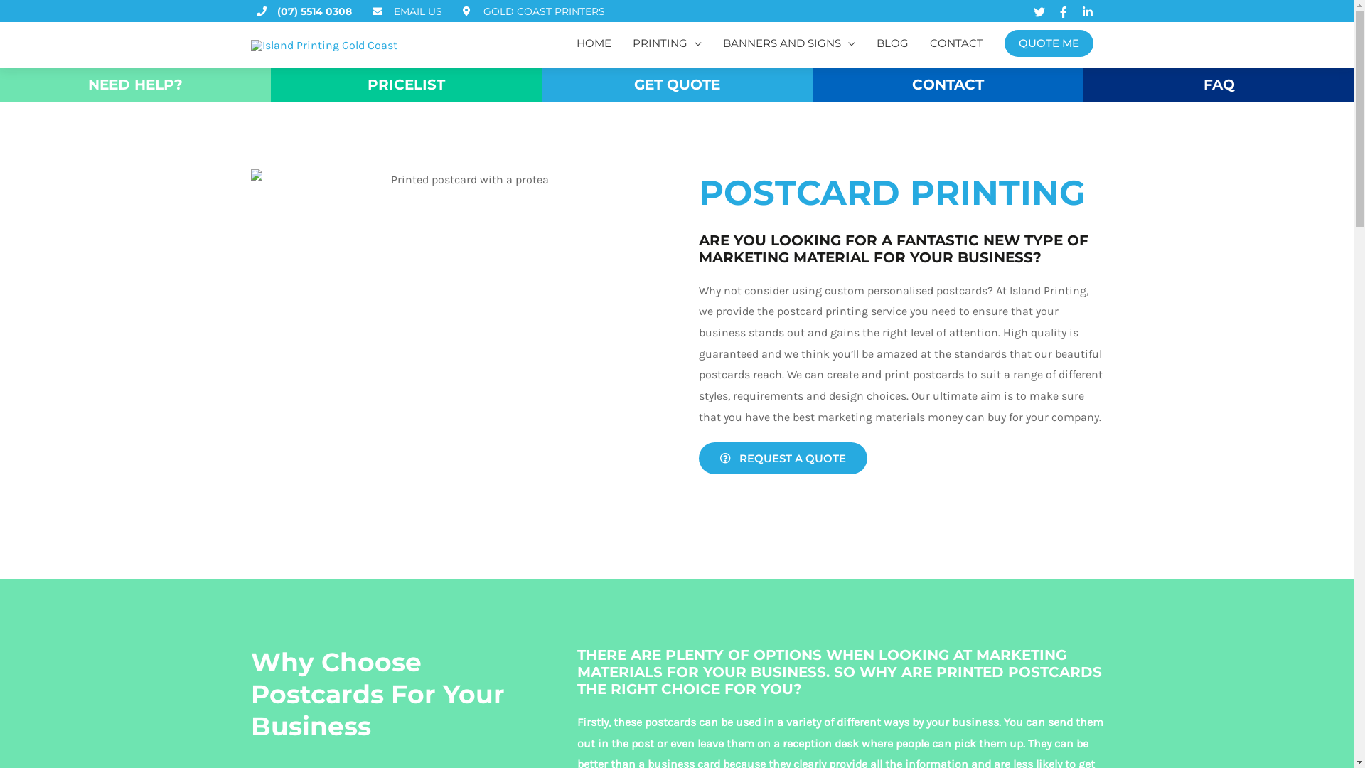  What do you see at coordinates (782, 458) in the screenshot?
I see `REQUEST A QUOTE` at bounding box center [782, 458].